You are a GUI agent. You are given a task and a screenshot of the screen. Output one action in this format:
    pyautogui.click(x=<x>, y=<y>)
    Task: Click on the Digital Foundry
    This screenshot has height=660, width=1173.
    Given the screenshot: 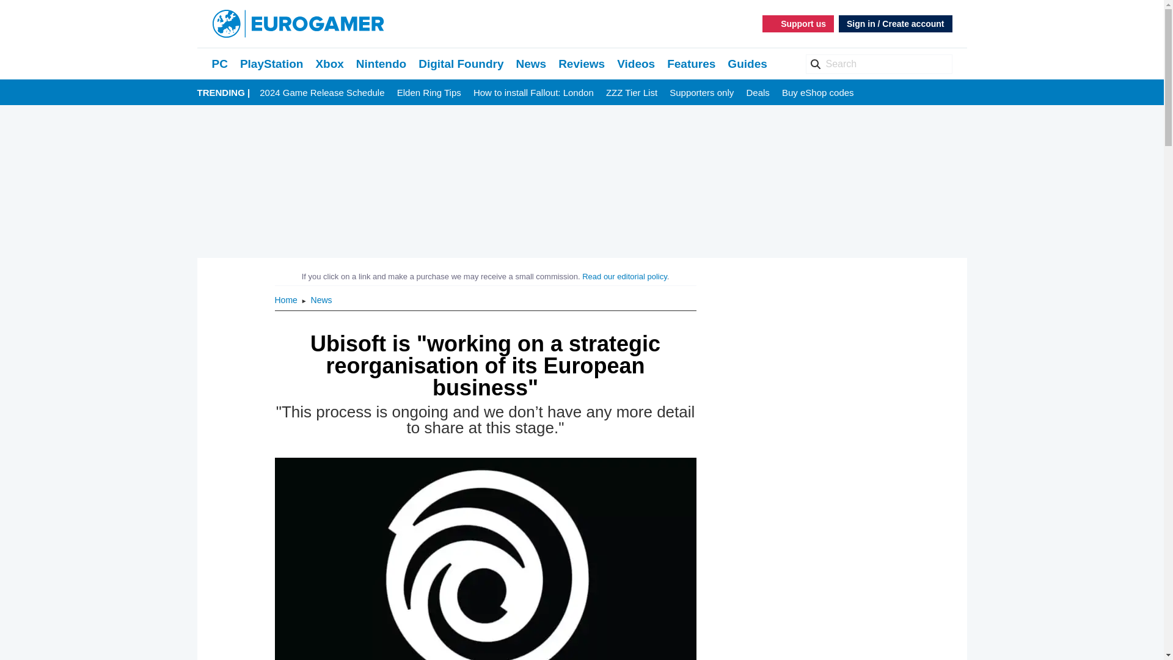 What is the action you would take?
    pyautogui.click(x=461, y=64)
    